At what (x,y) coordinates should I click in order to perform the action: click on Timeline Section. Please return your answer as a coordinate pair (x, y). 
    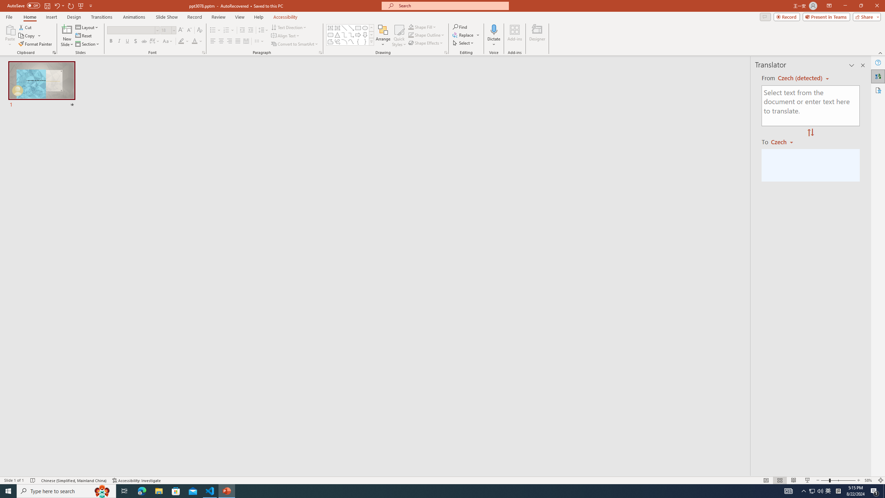
    Looking at the image, I should click on (114, 387).